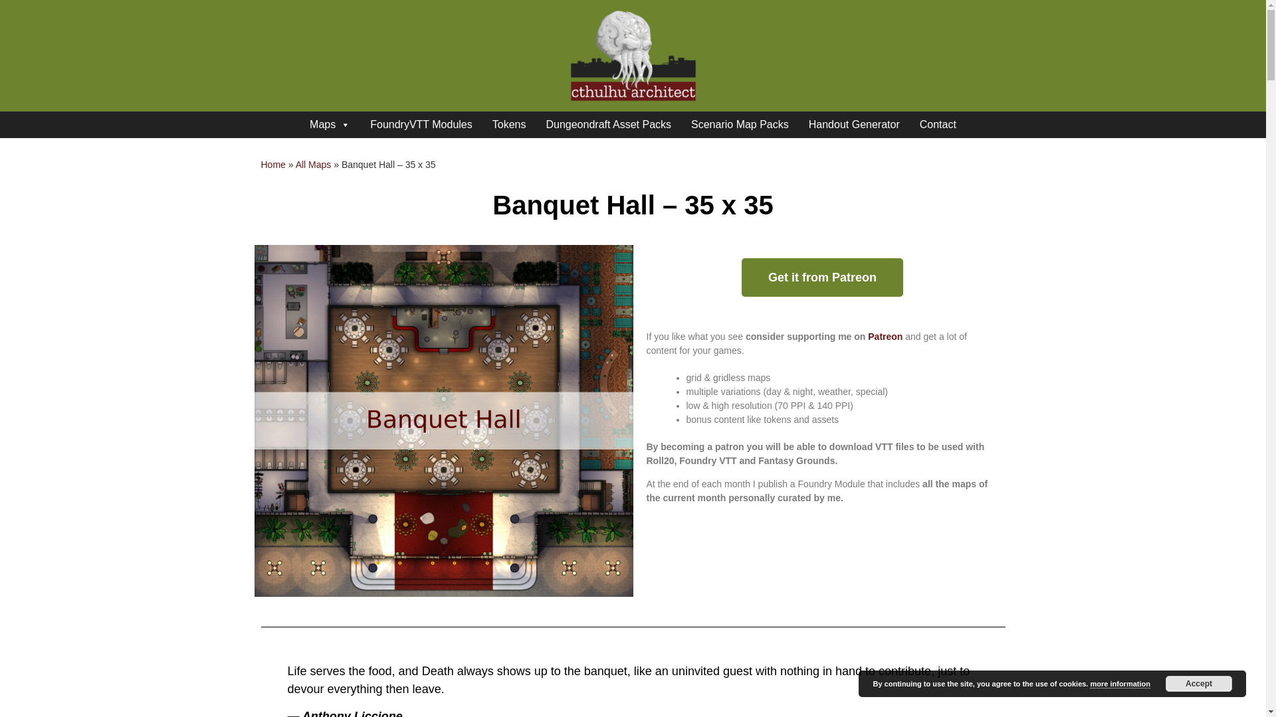  What do you see at coordinates (853, 125) in the screenshot?
I see `Handout Generator` at bounding box center [853, 125].